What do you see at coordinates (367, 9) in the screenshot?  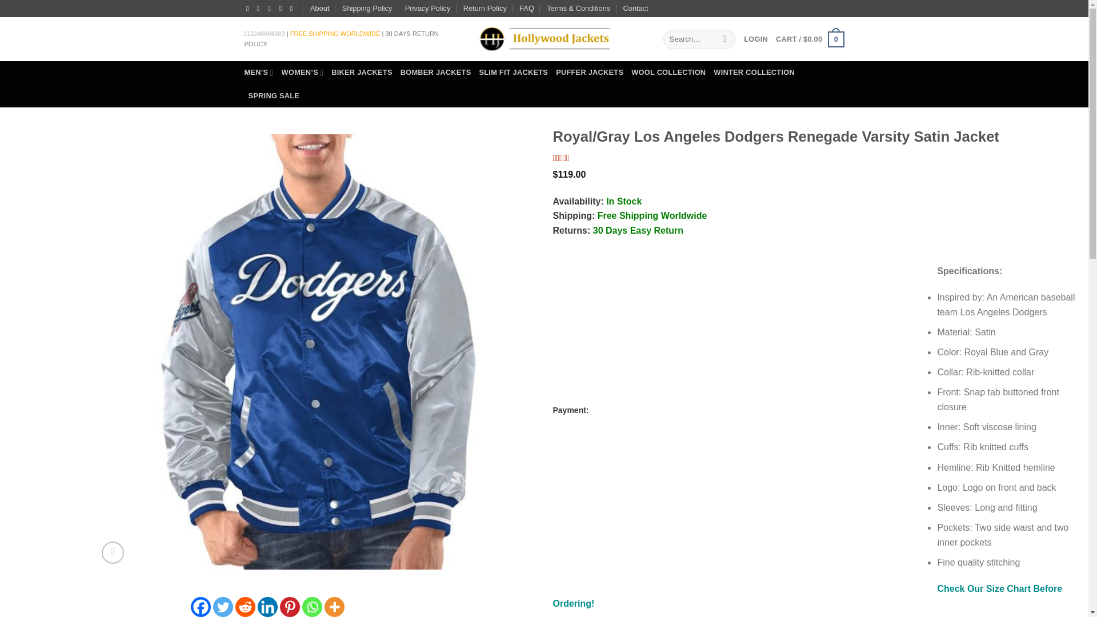 I see `Shipping Policy` at bounding box center [367, 9].